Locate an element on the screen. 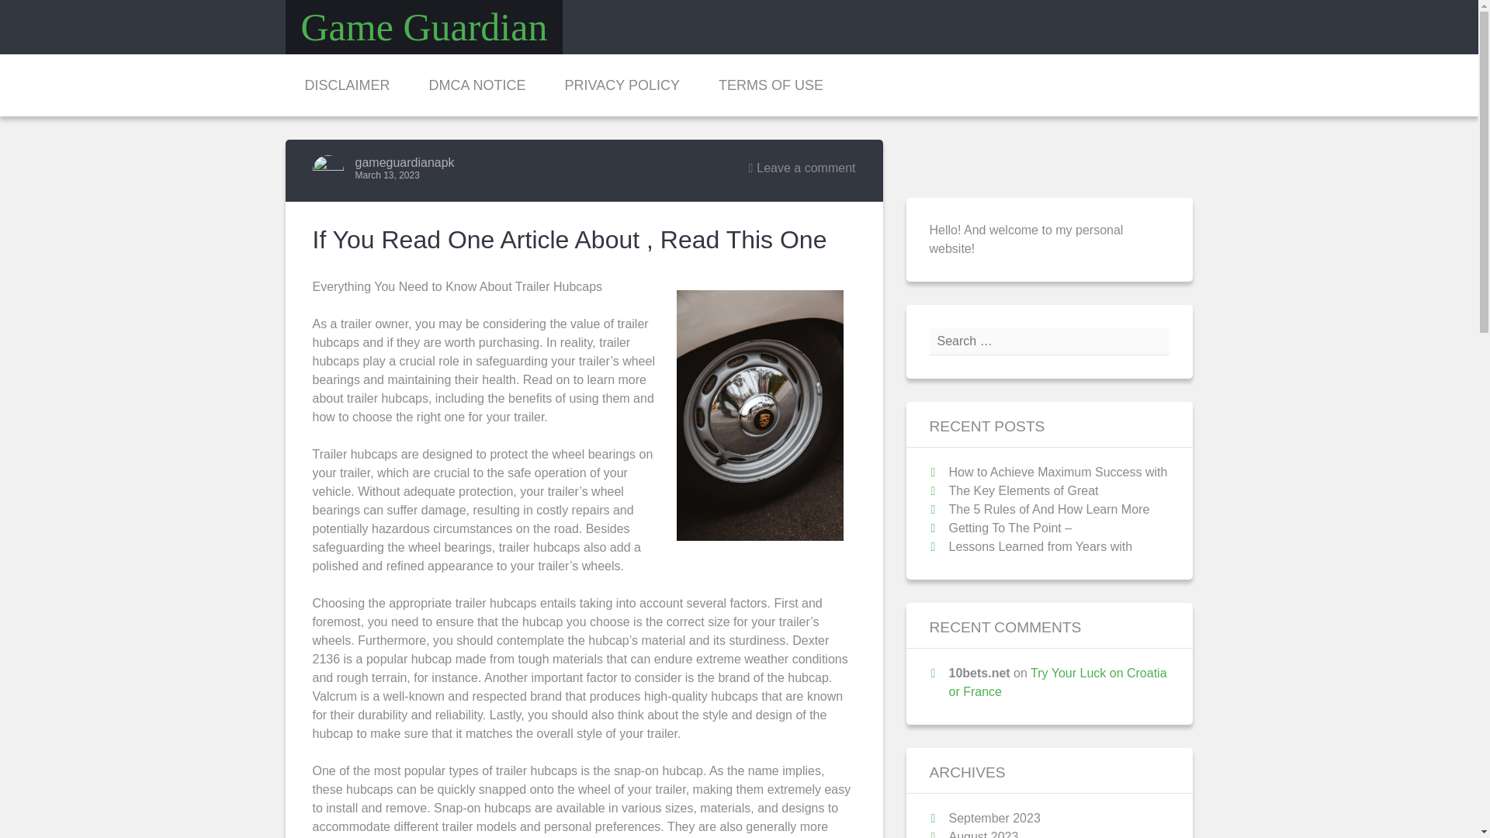 Image resolution: width=1490 pixels, height=838 pixels. DMCA NOTICE is located at coordinates (477, 85).